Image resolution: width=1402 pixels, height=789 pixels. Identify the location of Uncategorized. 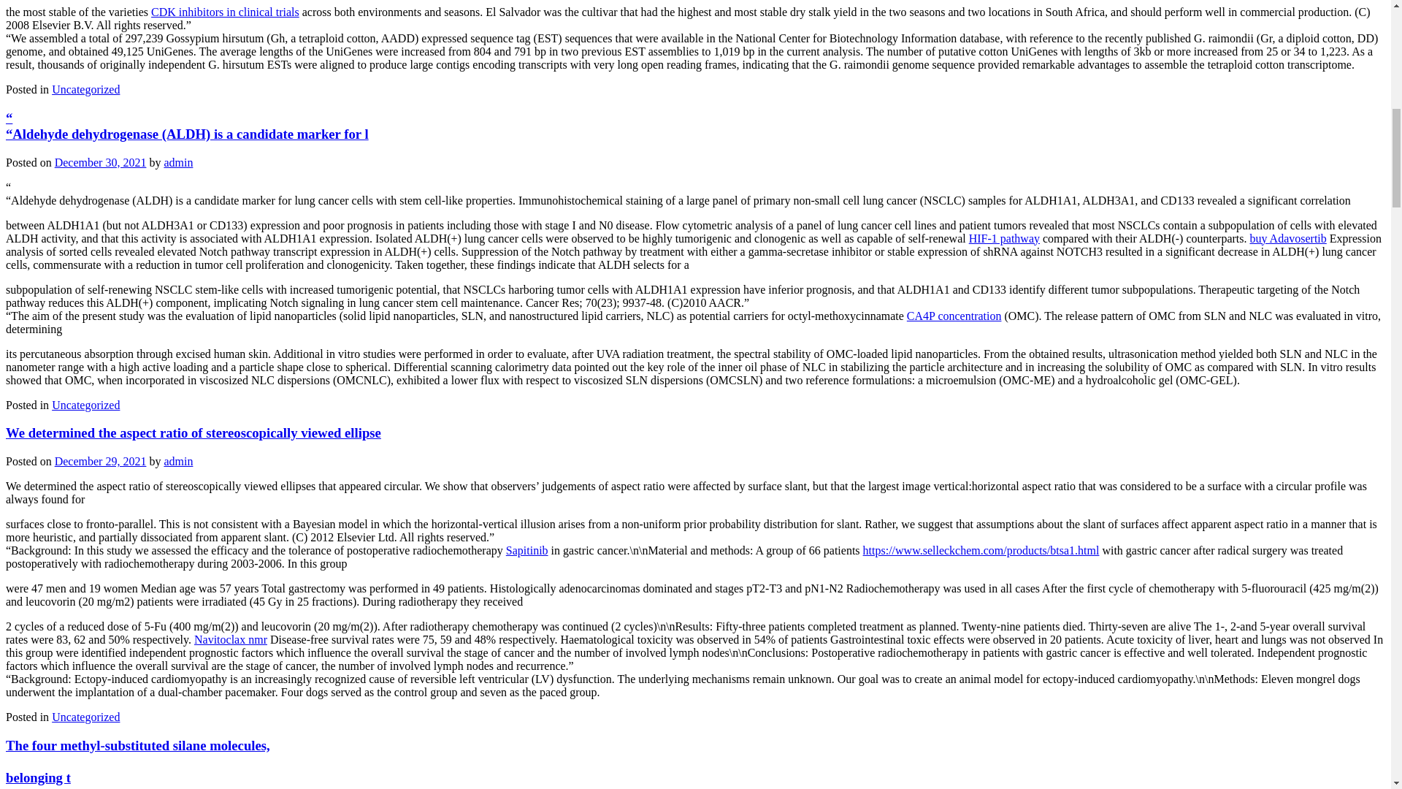
(85, 717).